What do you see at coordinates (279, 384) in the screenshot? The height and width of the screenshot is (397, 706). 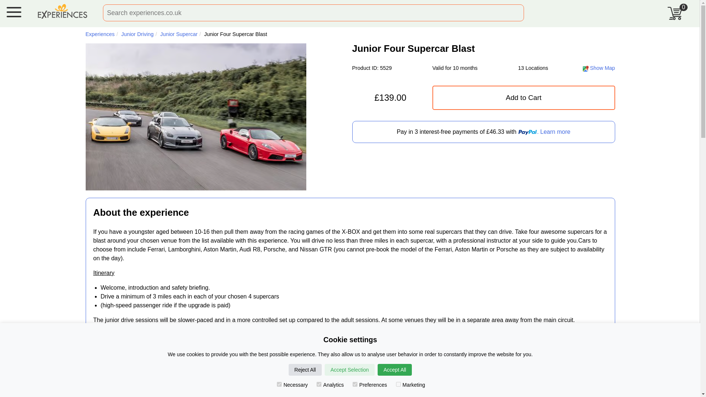 I see `Necessary` at bounding box center [279, 384].